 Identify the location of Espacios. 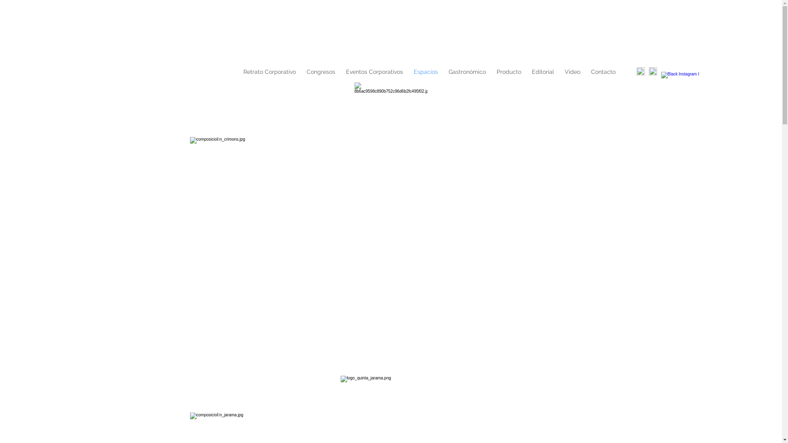
(425, 72).